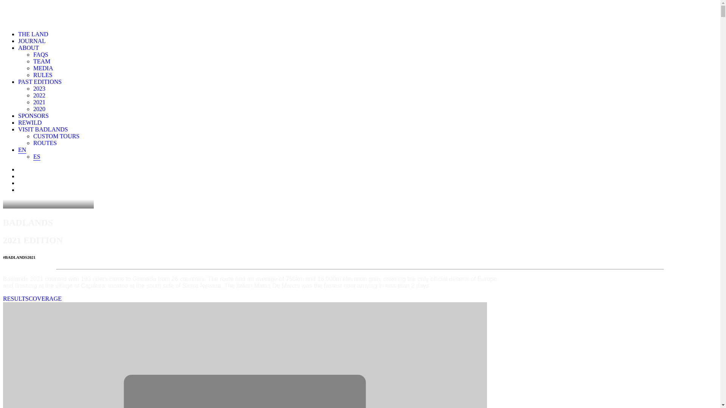 The image size is (726, 408). What do you see at coordinates (39, 95) in the screenshot?
I see `2022` at bounding box center [39, 95].